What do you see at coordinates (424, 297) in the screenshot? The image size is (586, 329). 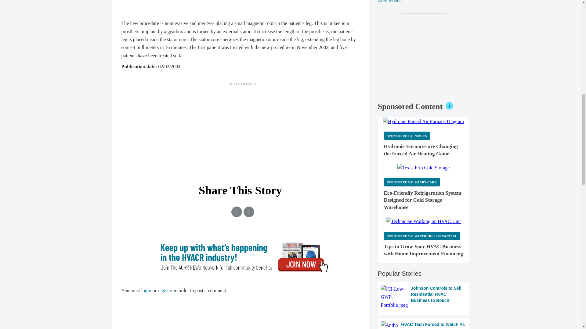 I see `Johnson Controls to Sell Residential HVAC Business to Bosch` at bounding box center [424, 297].